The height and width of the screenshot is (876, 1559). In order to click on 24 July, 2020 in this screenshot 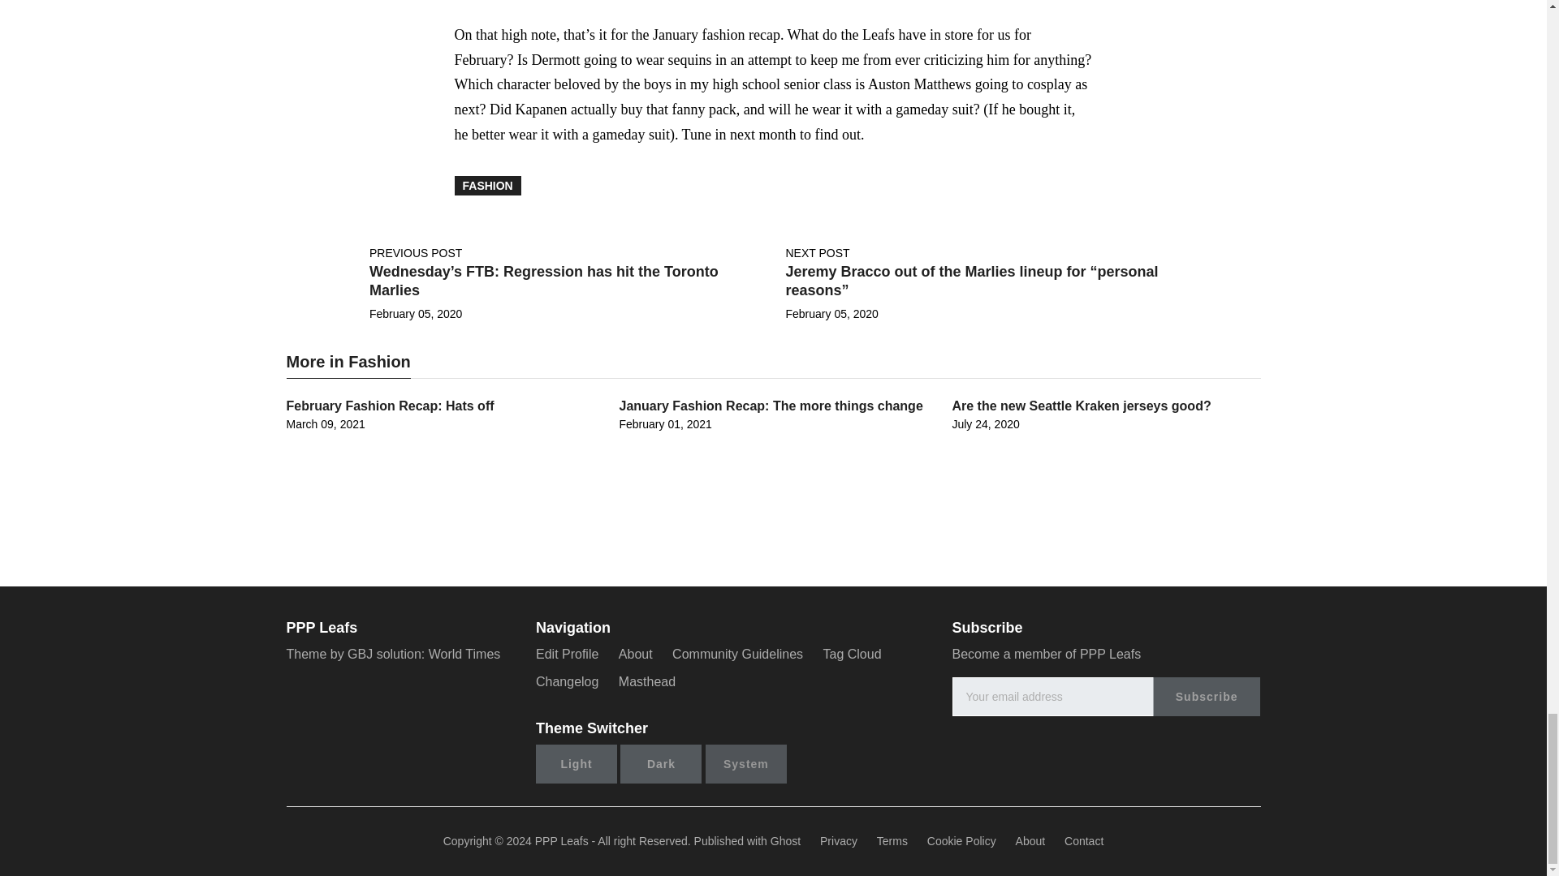, I will do `click(985, 424)`.